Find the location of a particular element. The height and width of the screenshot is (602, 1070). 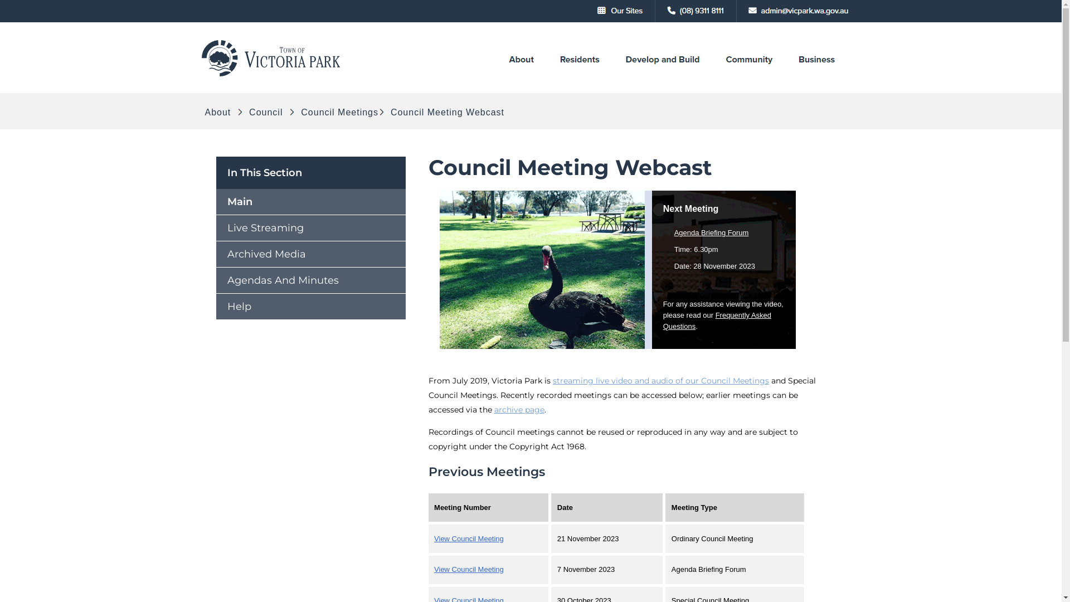

Council is located at coordinates (266, 113).